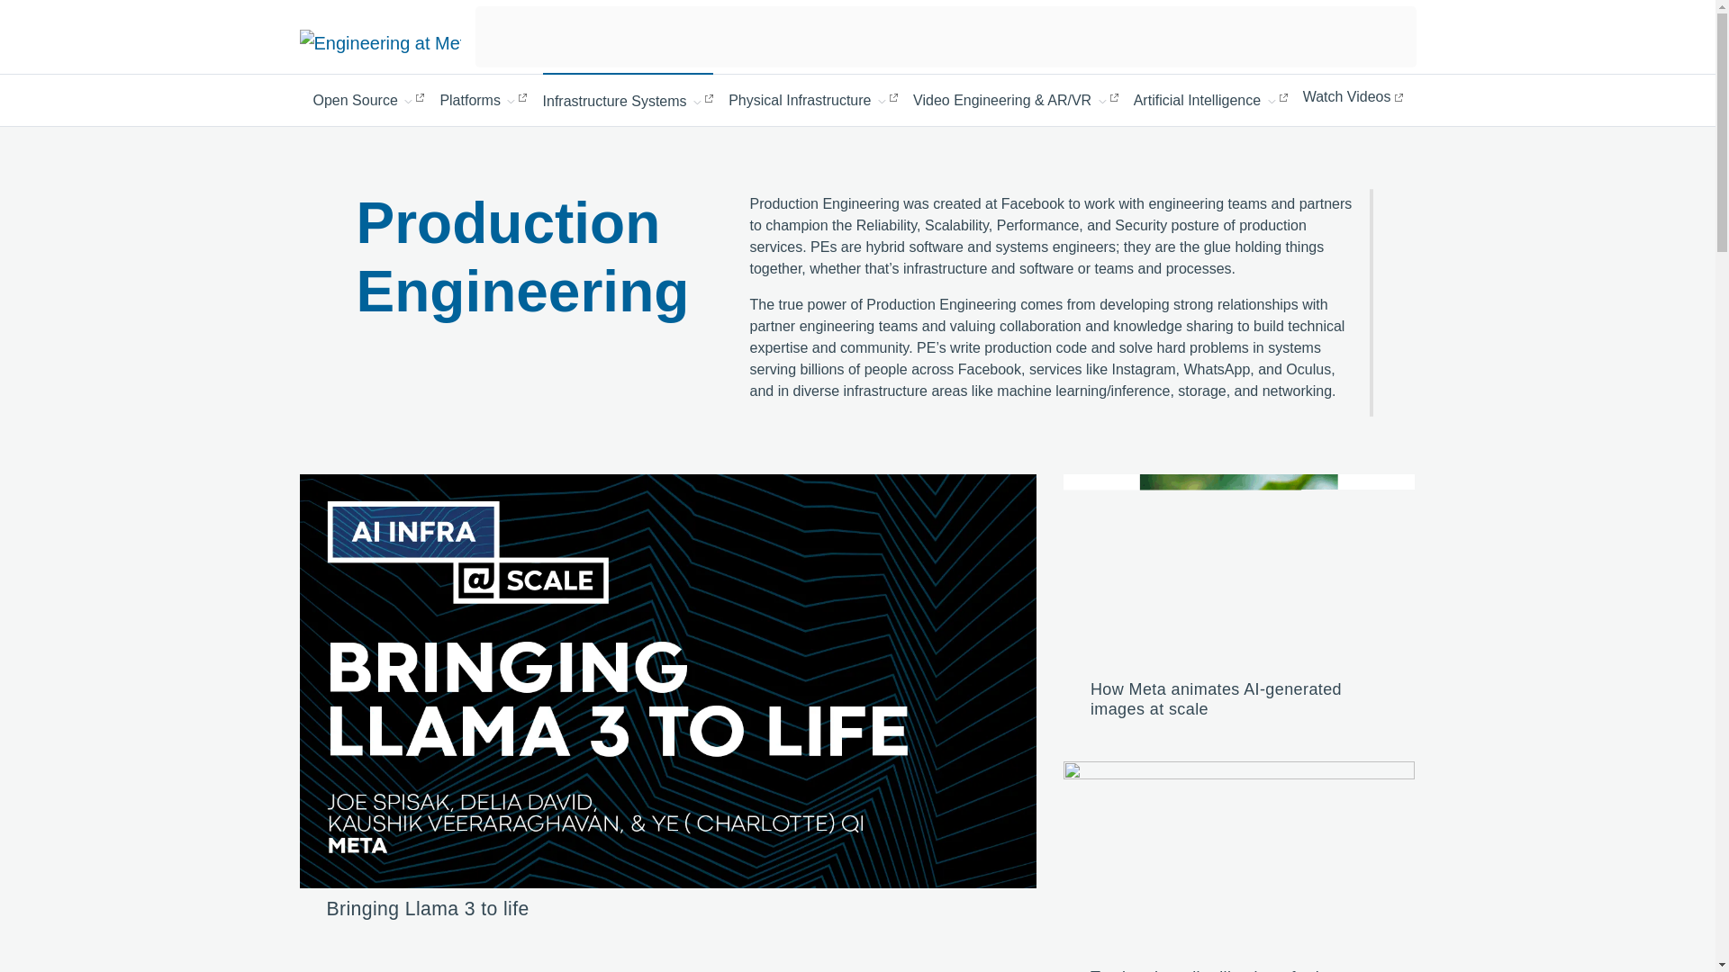 This screenshot has height=972, width=1729. I want to click on Artificial Intelligence, so click(1210, 99).